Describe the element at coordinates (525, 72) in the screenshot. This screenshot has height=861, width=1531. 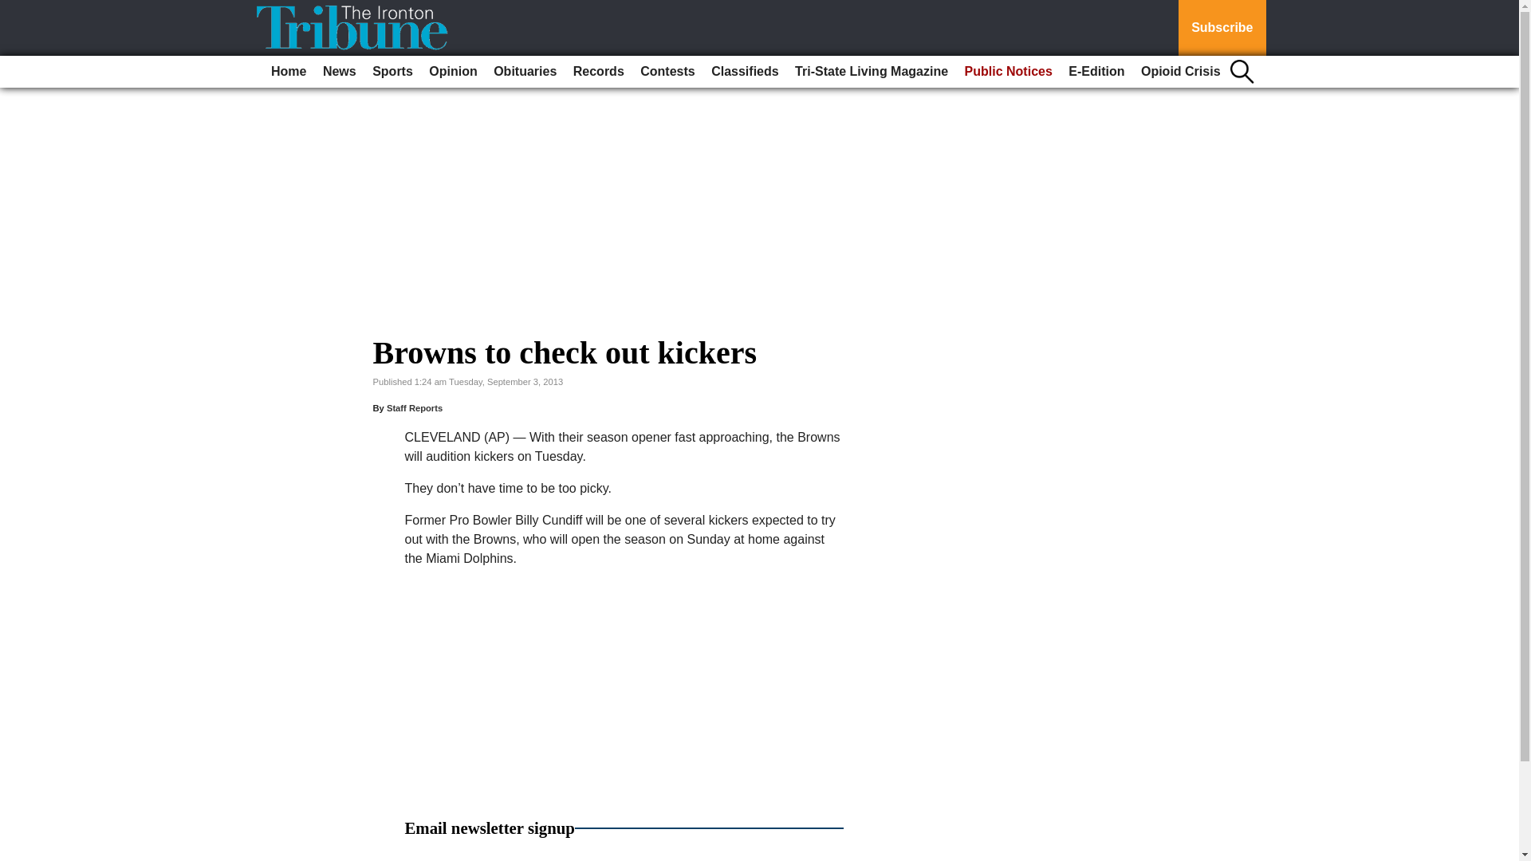
I see `Obituaries` at that location.